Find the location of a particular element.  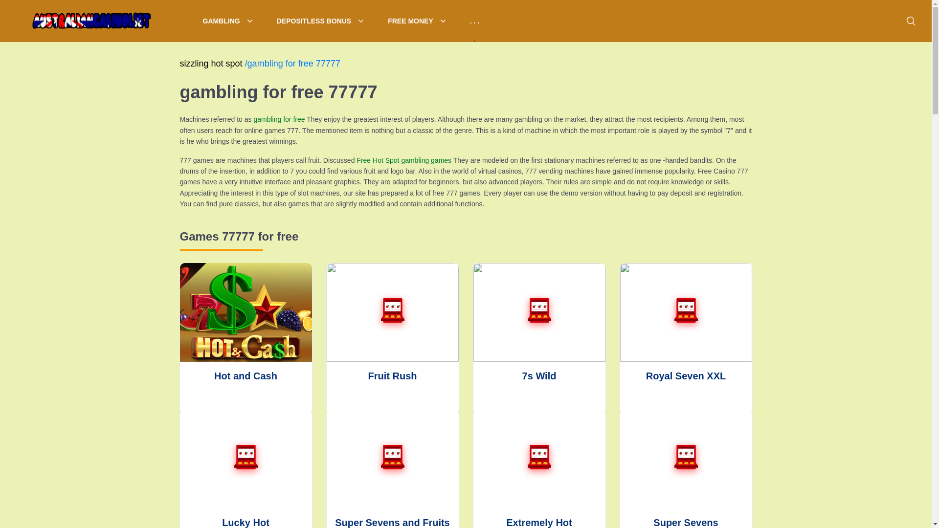

Lucky Hot is located at coordinates (246, 469).